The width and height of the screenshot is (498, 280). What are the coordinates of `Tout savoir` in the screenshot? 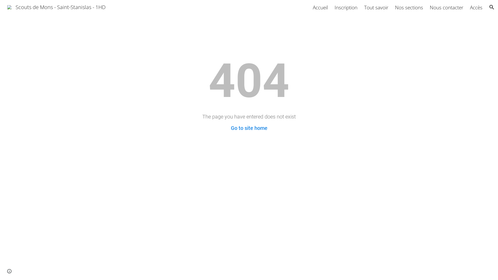 It's located at (376, 7).